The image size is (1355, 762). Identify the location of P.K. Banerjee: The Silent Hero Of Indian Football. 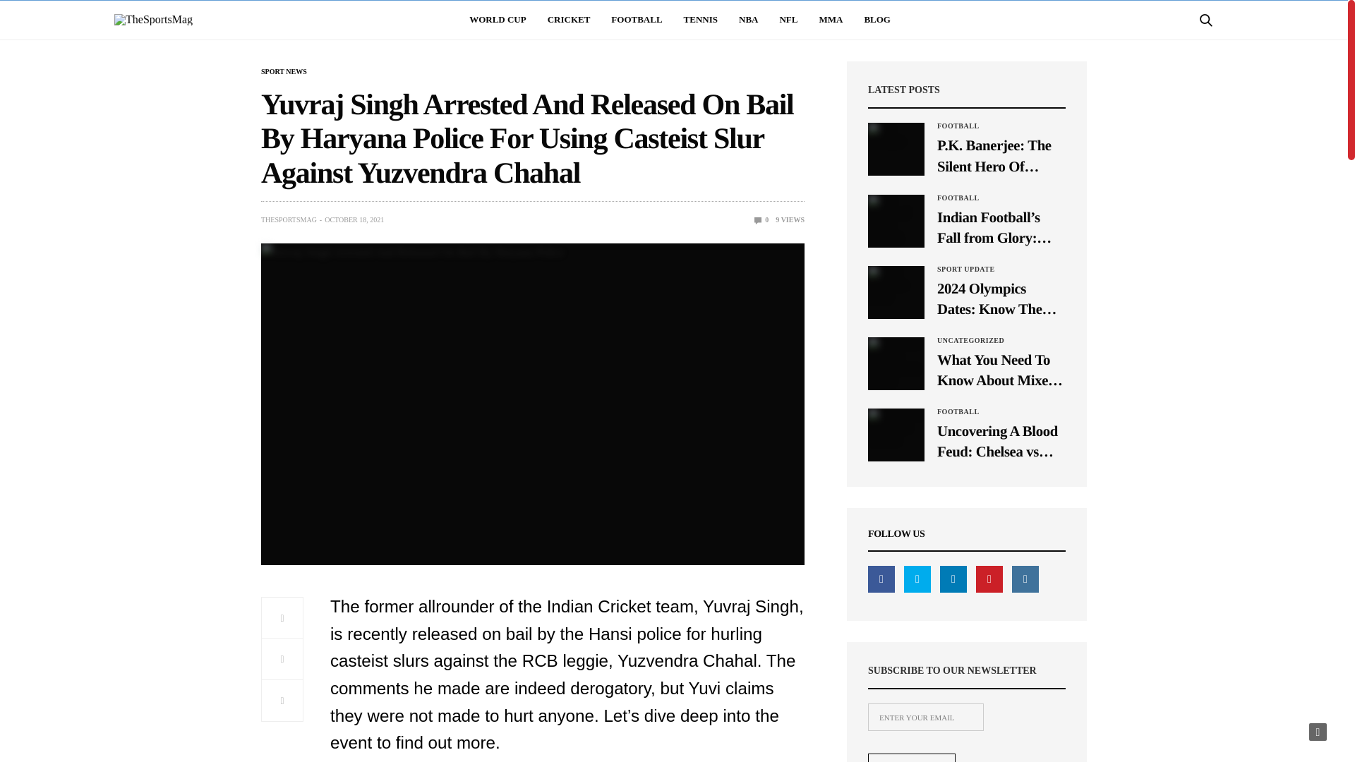
(1001, 155).